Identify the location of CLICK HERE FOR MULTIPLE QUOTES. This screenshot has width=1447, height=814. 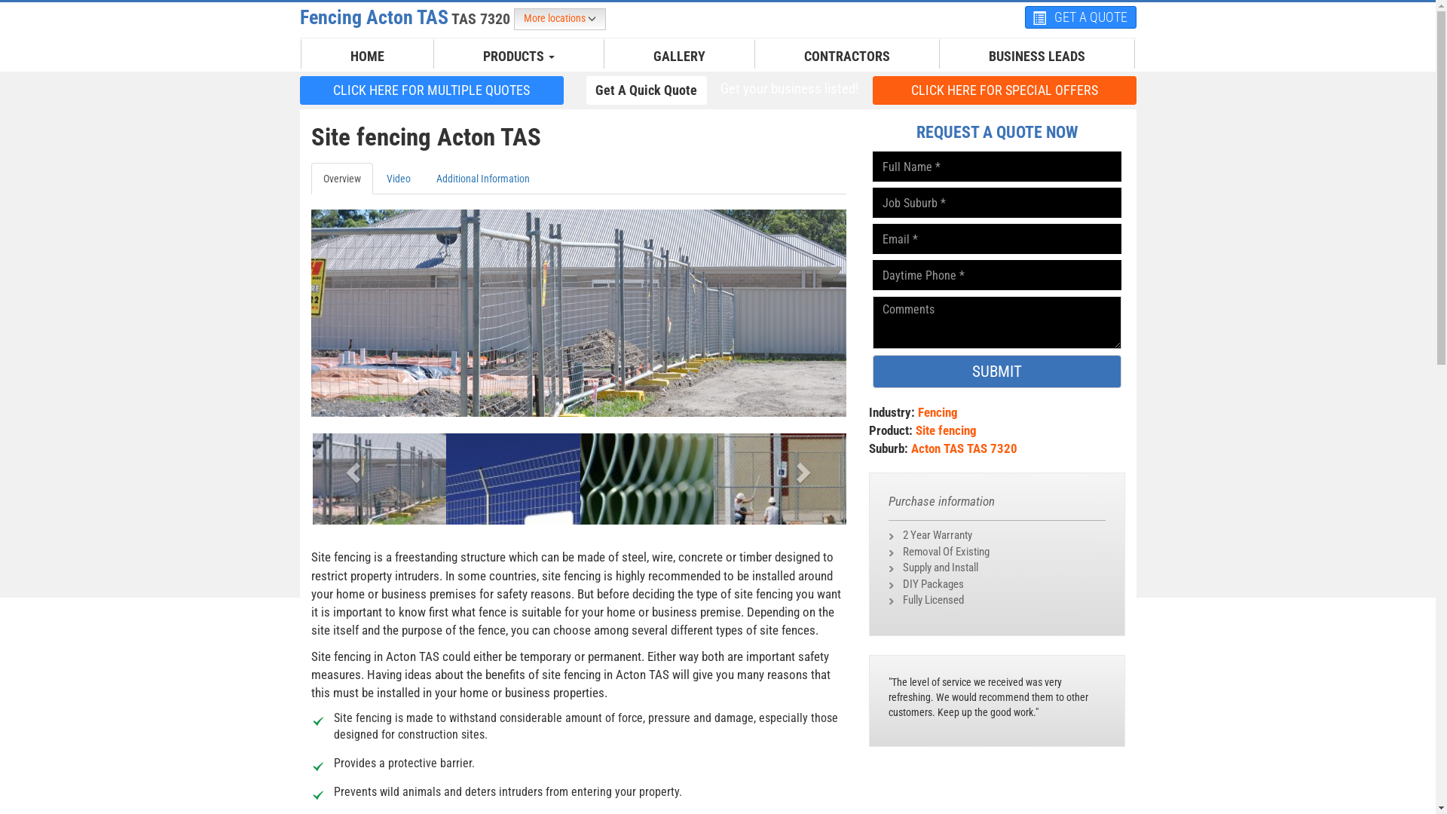
(432, 90).